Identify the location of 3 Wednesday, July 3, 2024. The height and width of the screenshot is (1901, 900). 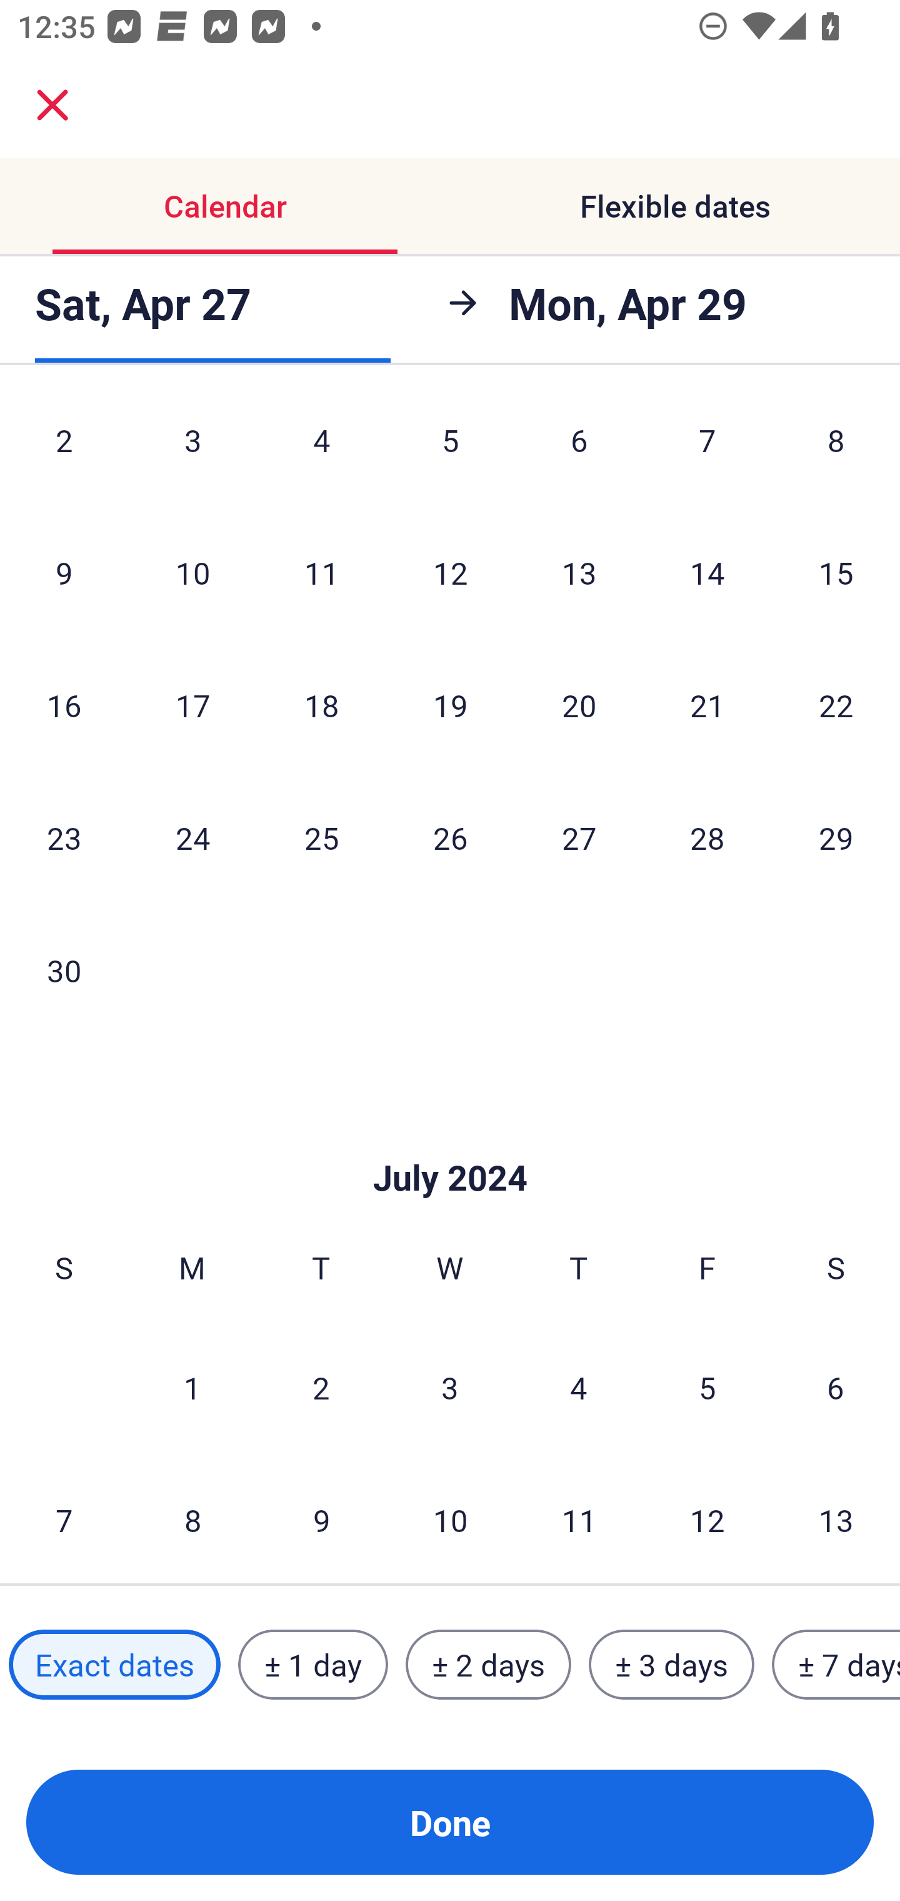
(450, 1386).